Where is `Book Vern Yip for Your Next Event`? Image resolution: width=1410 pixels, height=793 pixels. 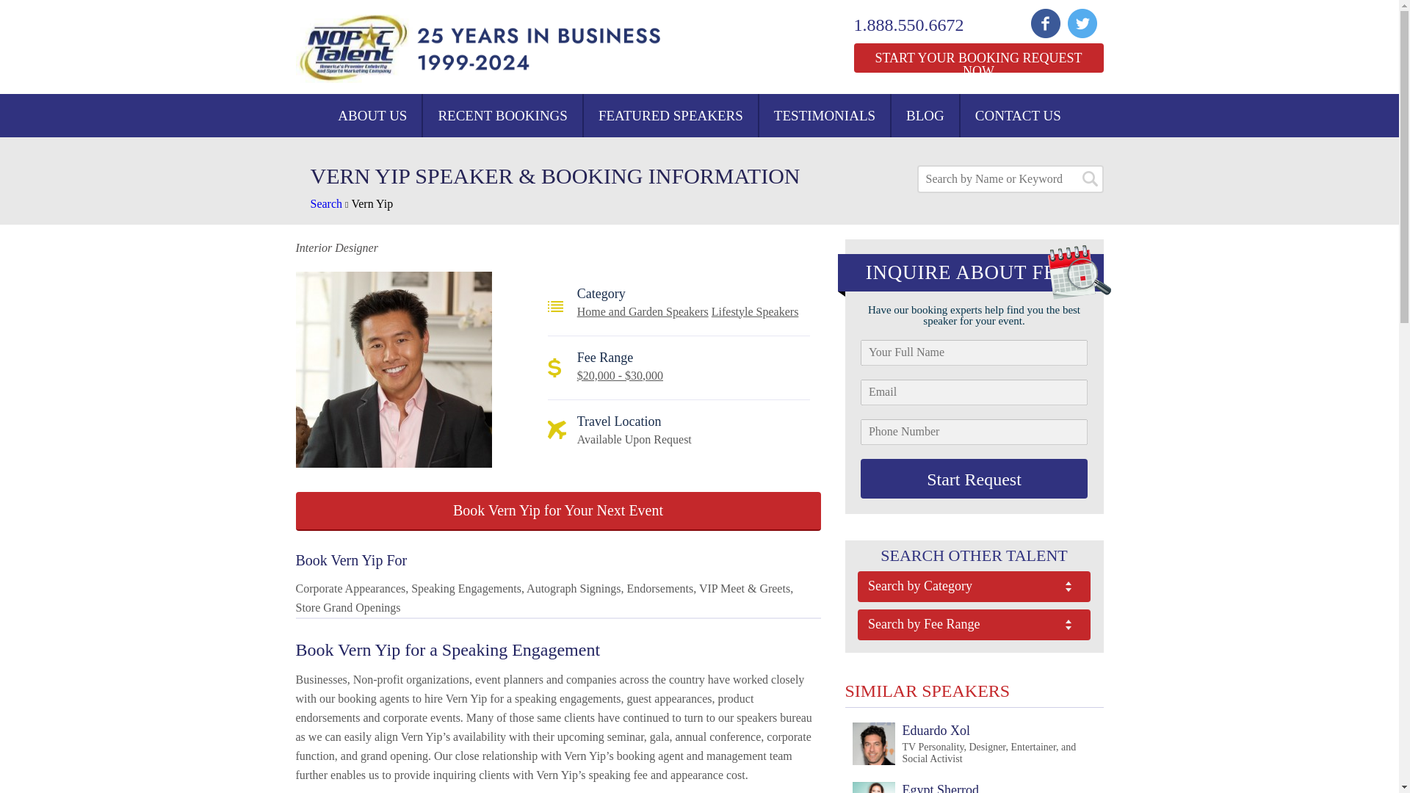 Book Vern Yip for Your Next Event is located at coordinates (557, 511).